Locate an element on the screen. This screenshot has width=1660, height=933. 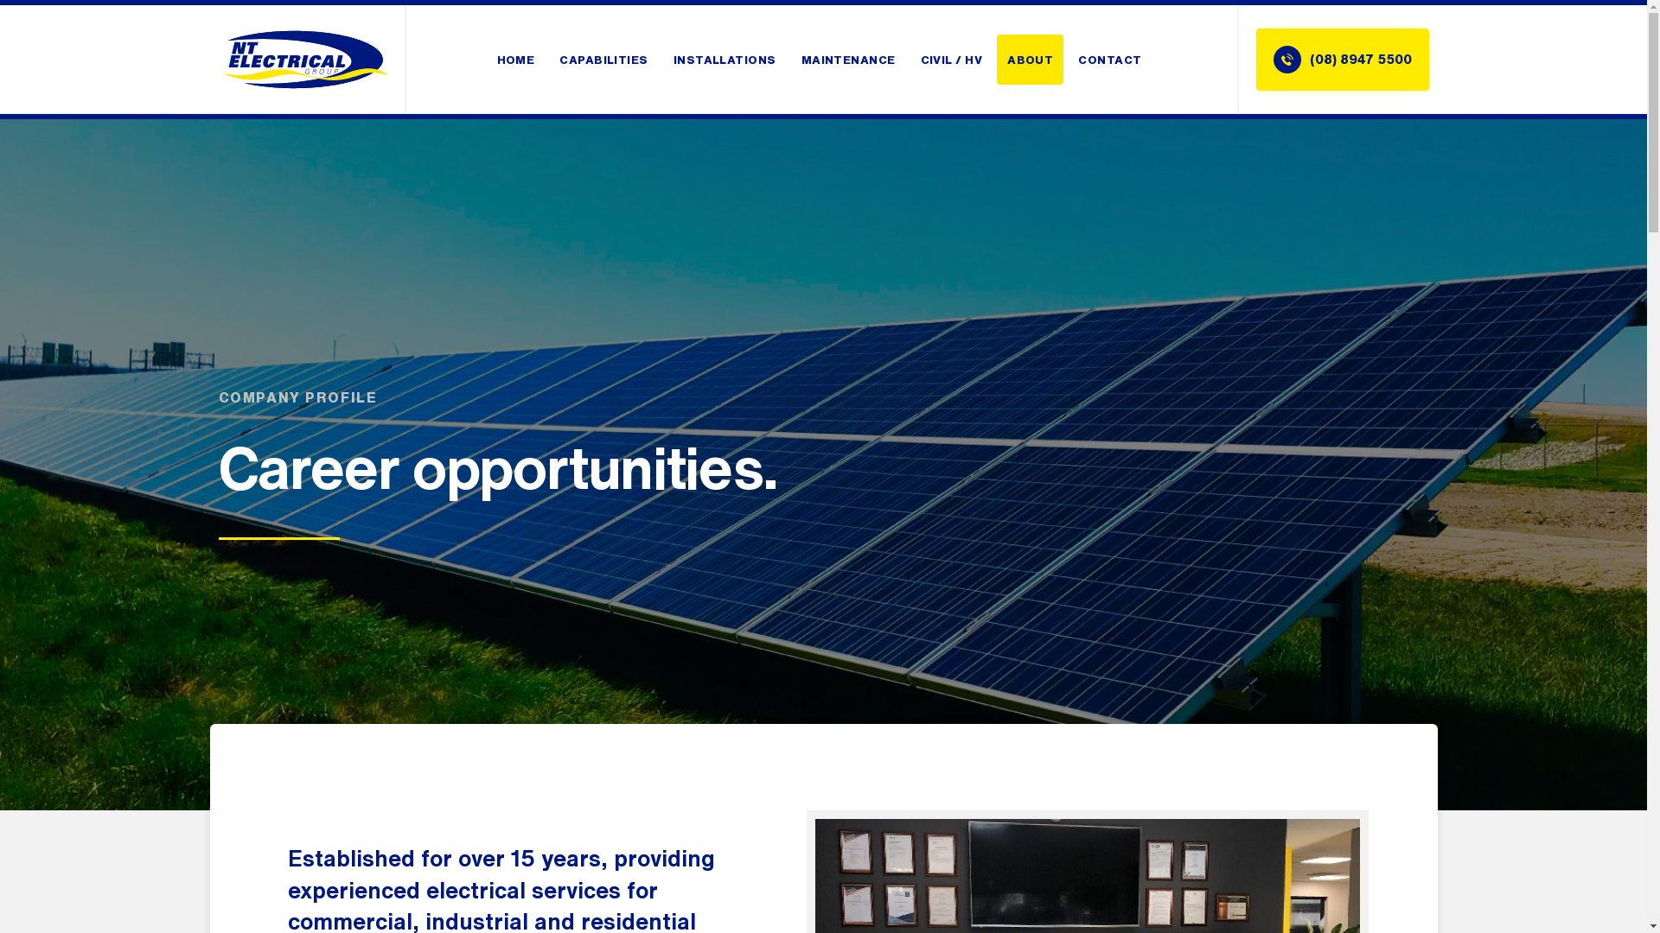
INSTALLATIONS is located at coordinates (725, 60).